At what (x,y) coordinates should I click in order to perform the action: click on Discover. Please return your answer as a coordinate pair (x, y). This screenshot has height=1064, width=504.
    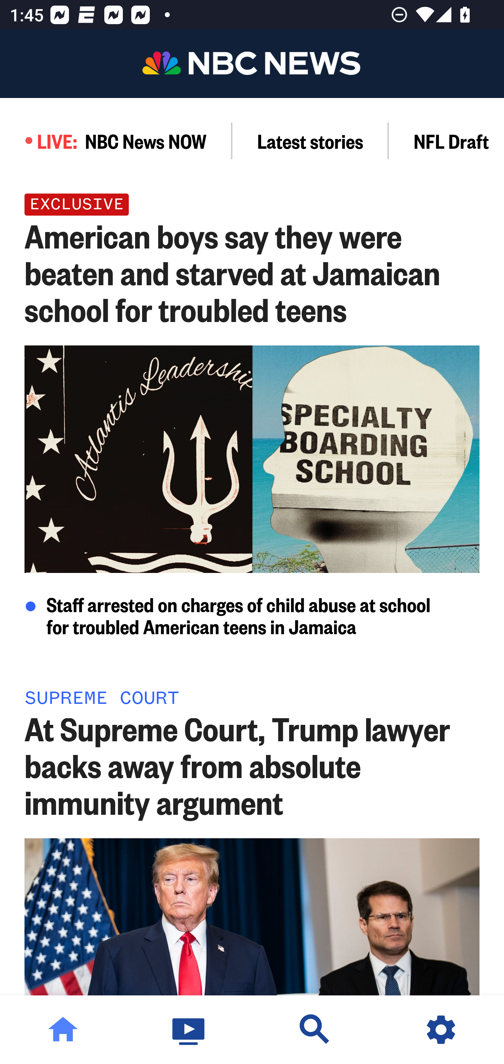
    Looking at the image, I should click on (315, 1030).